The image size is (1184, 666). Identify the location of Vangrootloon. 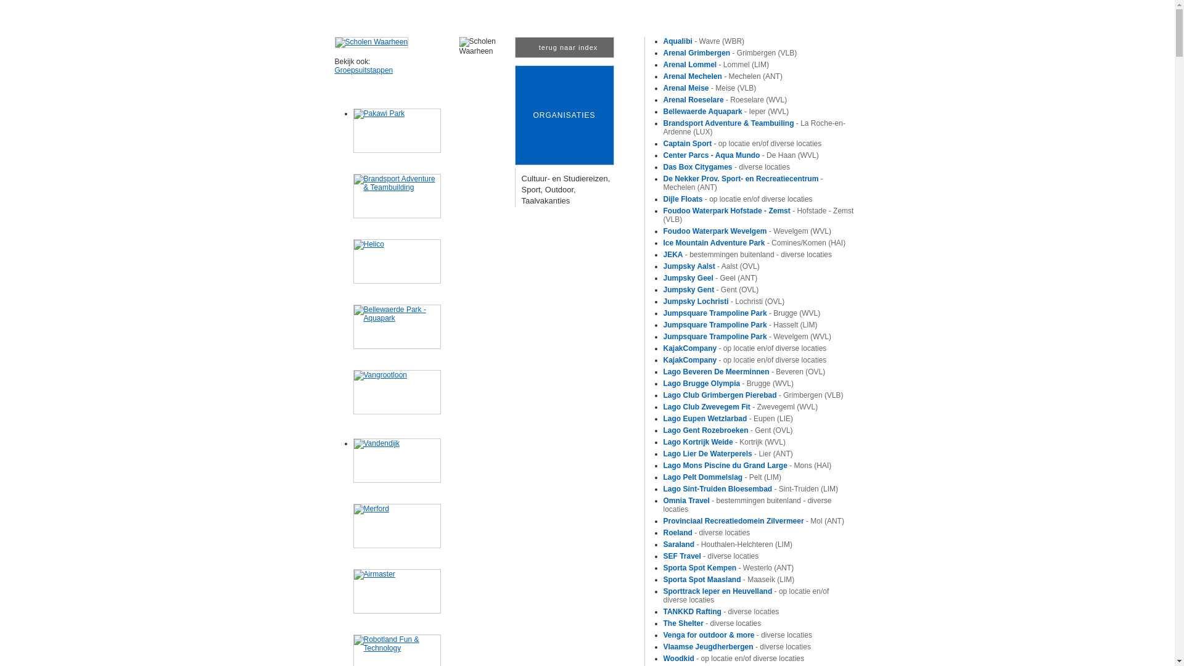
(397, 392).